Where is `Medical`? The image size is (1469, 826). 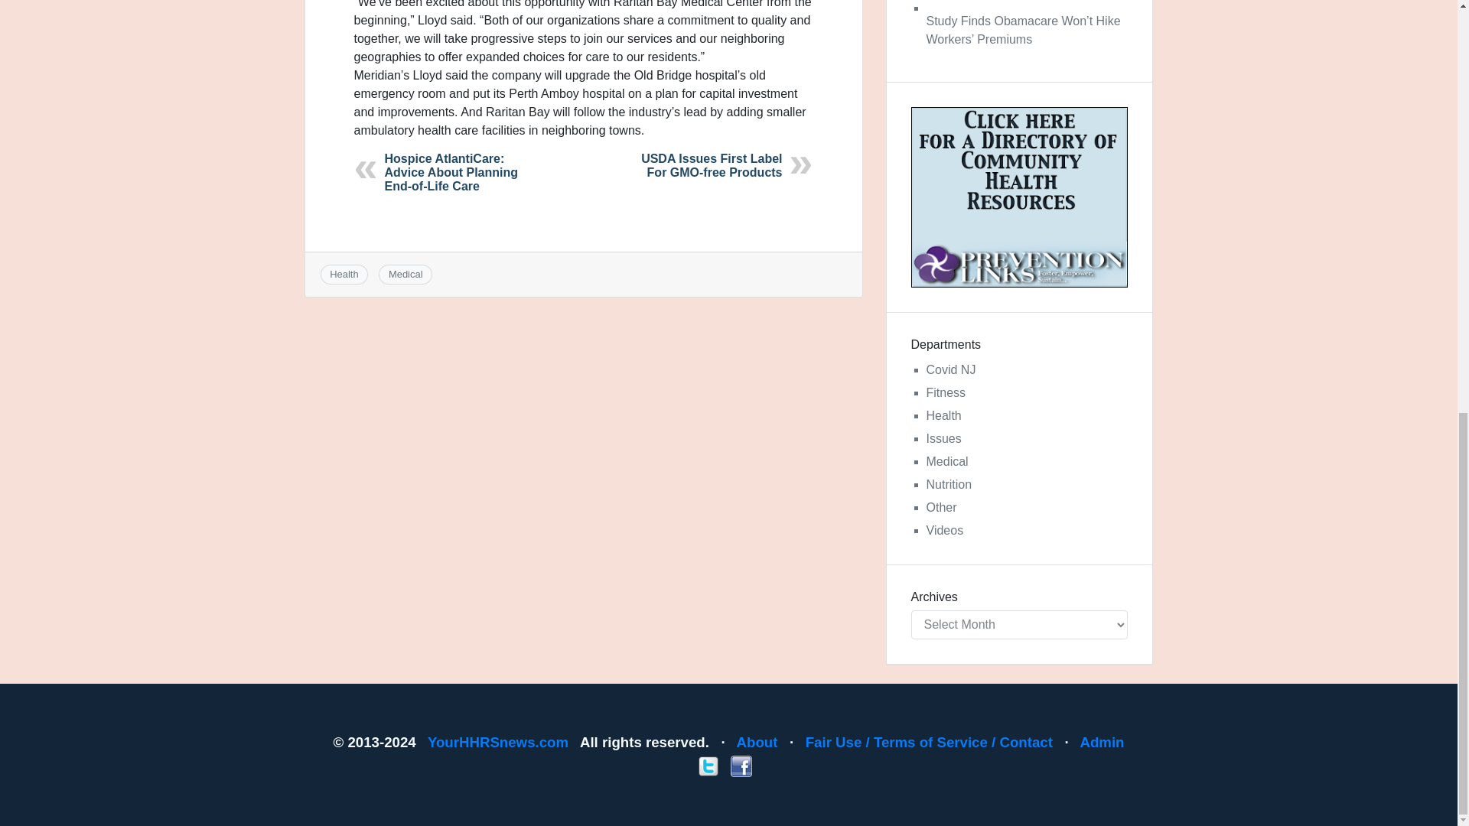 Medical is located at coordinates (406, 274).